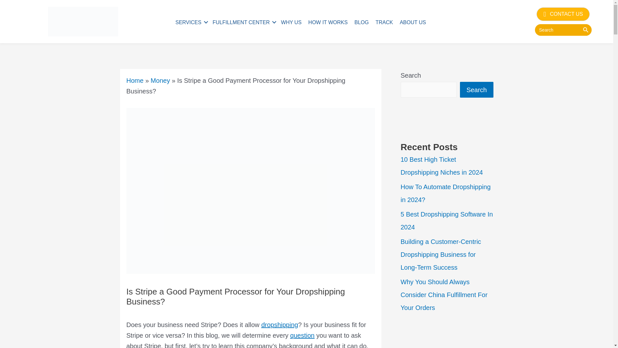 Image resolution: width=618 pixels, height=348 pixels. What do you see at coordinates (328, 22) in the screenshot?
I see `HOW IT WORKS` at bounding box center [328, 22].